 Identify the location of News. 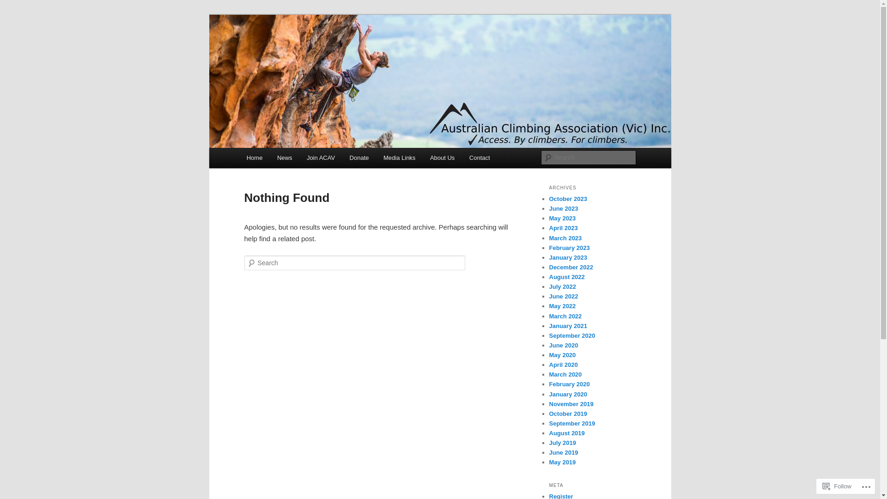
(285, 158).